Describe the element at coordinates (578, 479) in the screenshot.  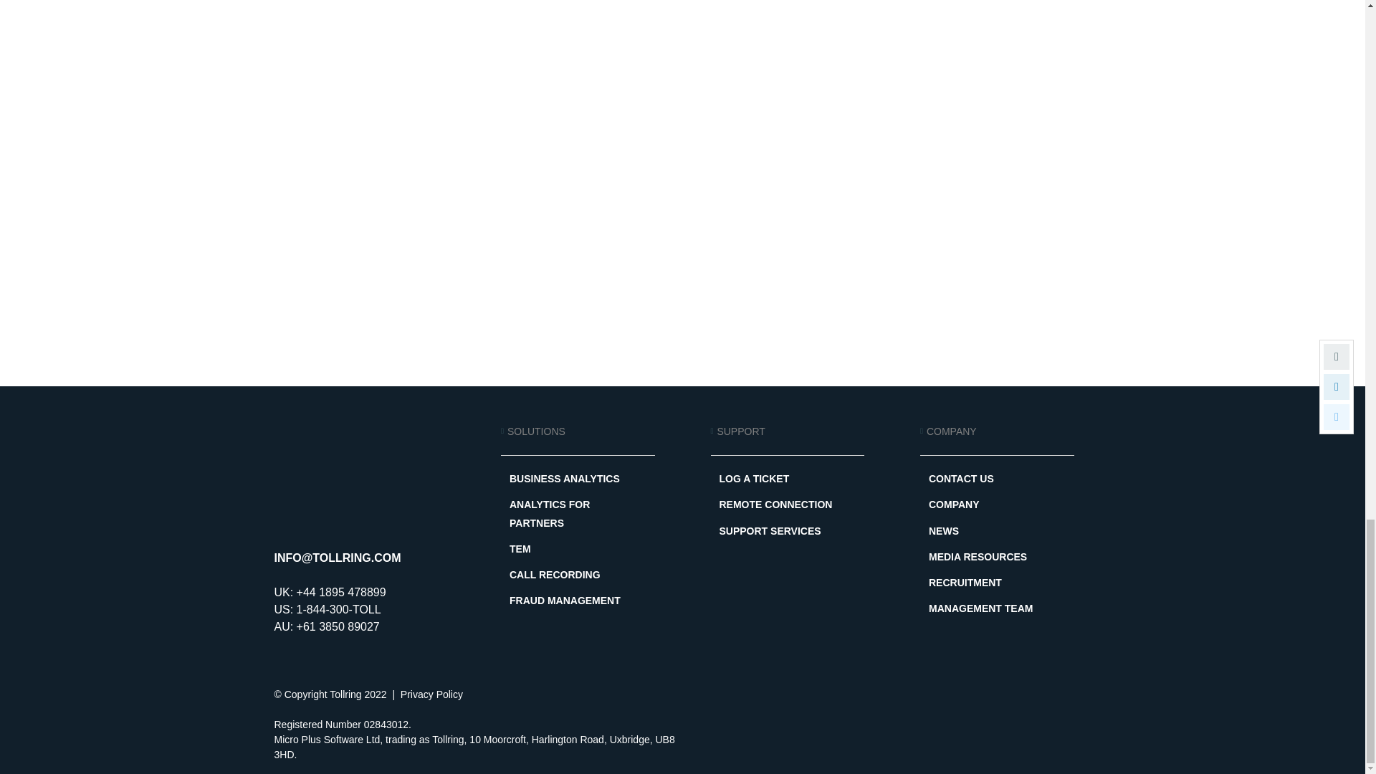
I see `BUSINESS ANALYTICS` at that location.